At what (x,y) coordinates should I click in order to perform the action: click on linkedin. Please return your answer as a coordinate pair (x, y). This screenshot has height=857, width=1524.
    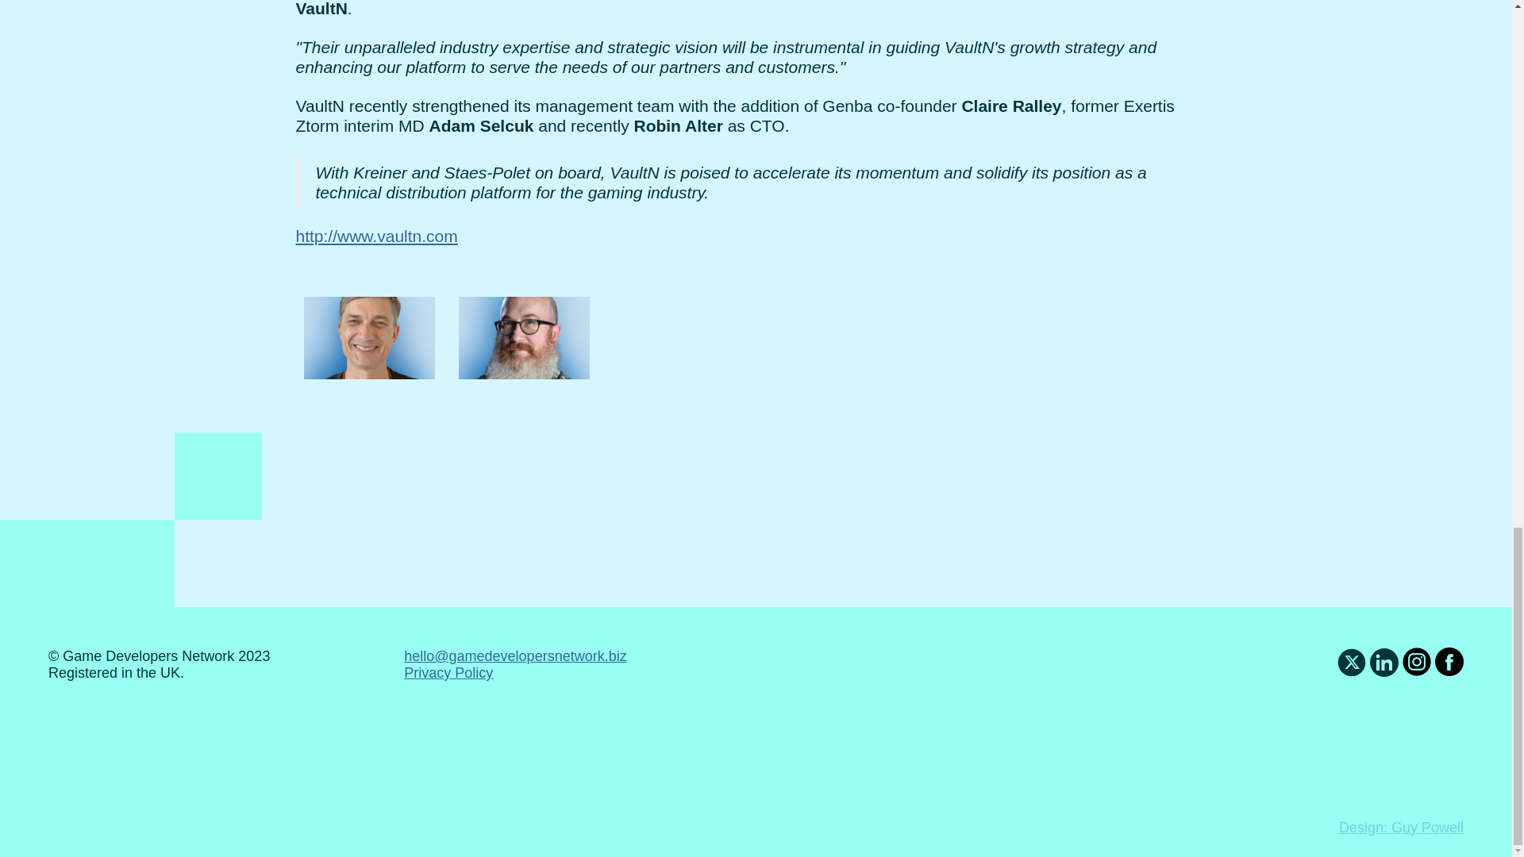
    Looking at the image, I should click on (1386, 672).